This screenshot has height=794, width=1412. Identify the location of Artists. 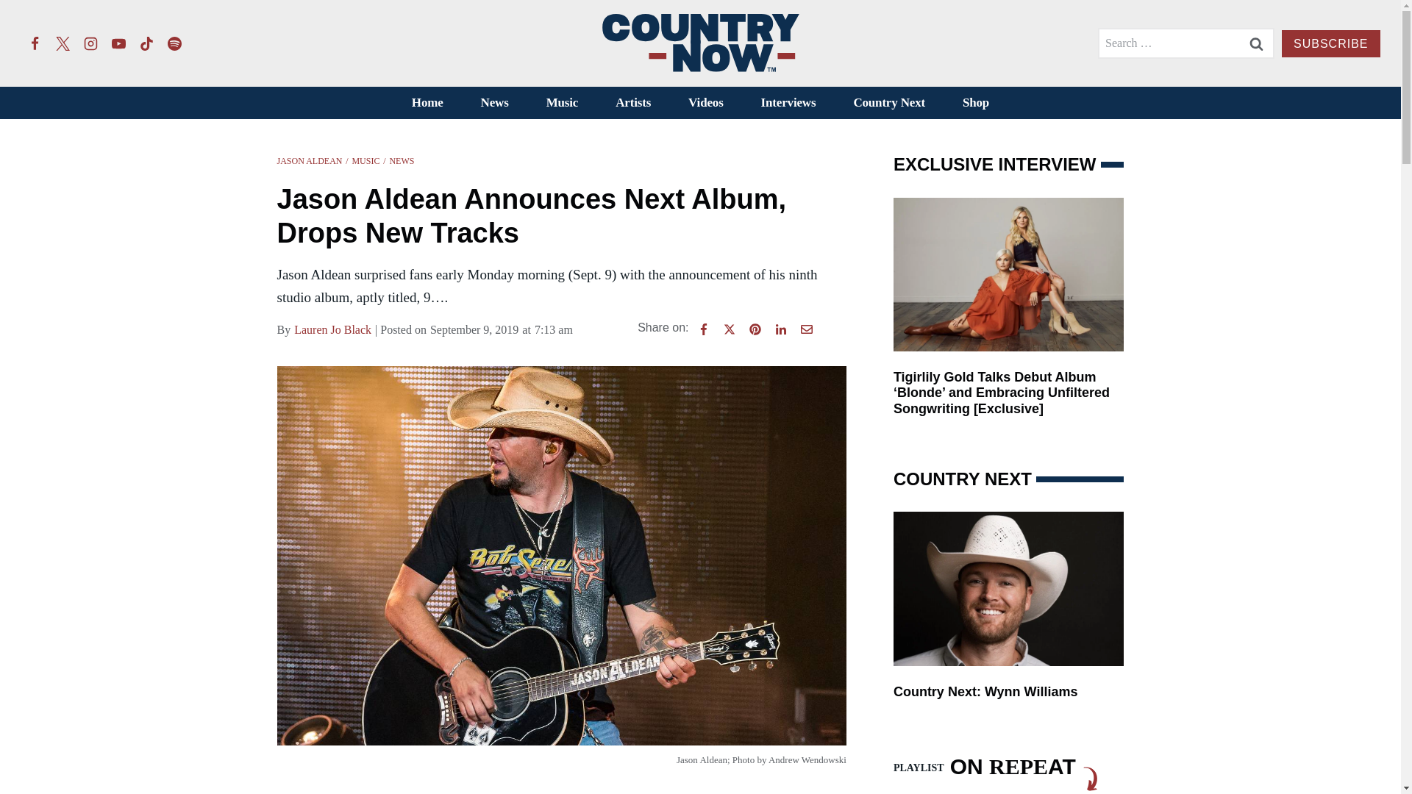
(633, 103).